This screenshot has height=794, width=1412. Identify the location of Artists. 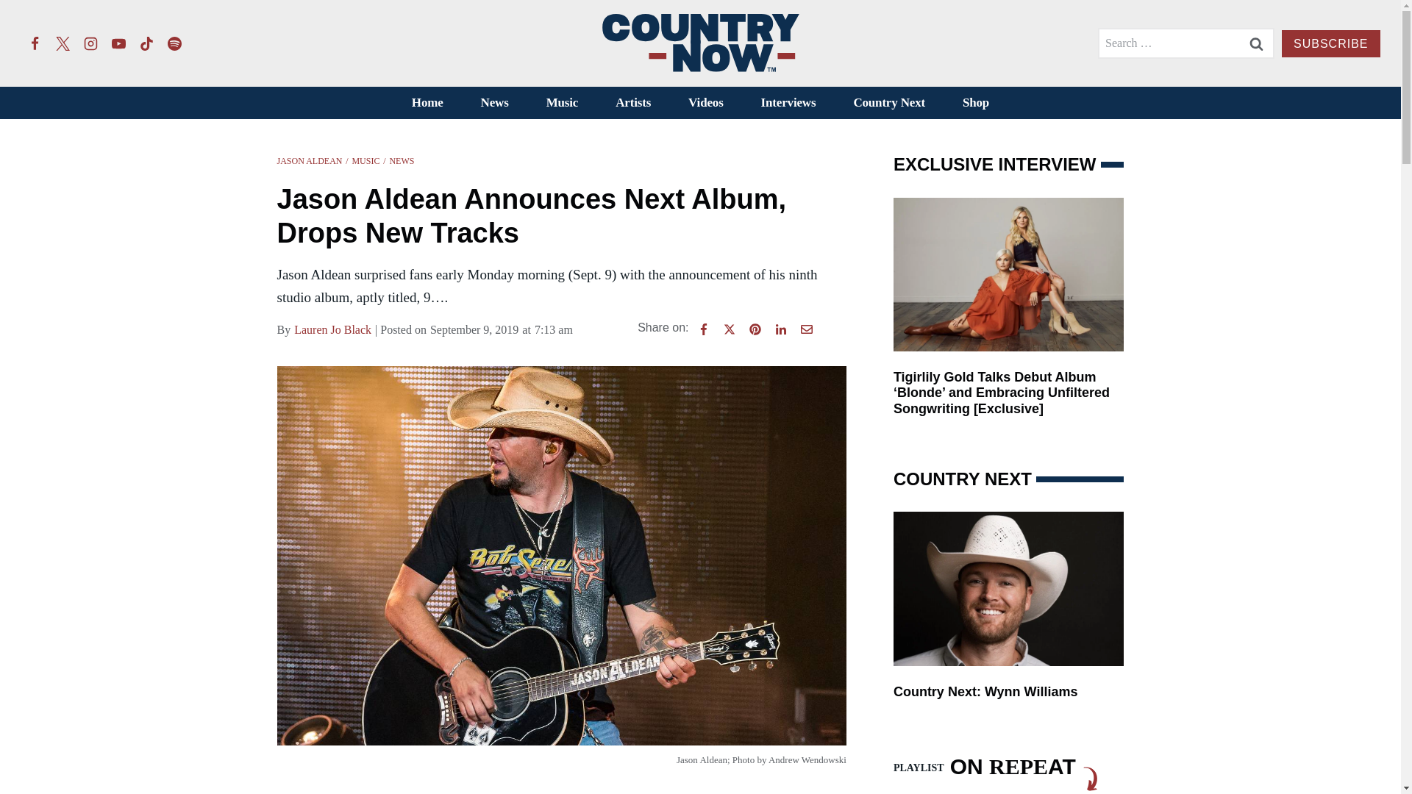
(633, 103).